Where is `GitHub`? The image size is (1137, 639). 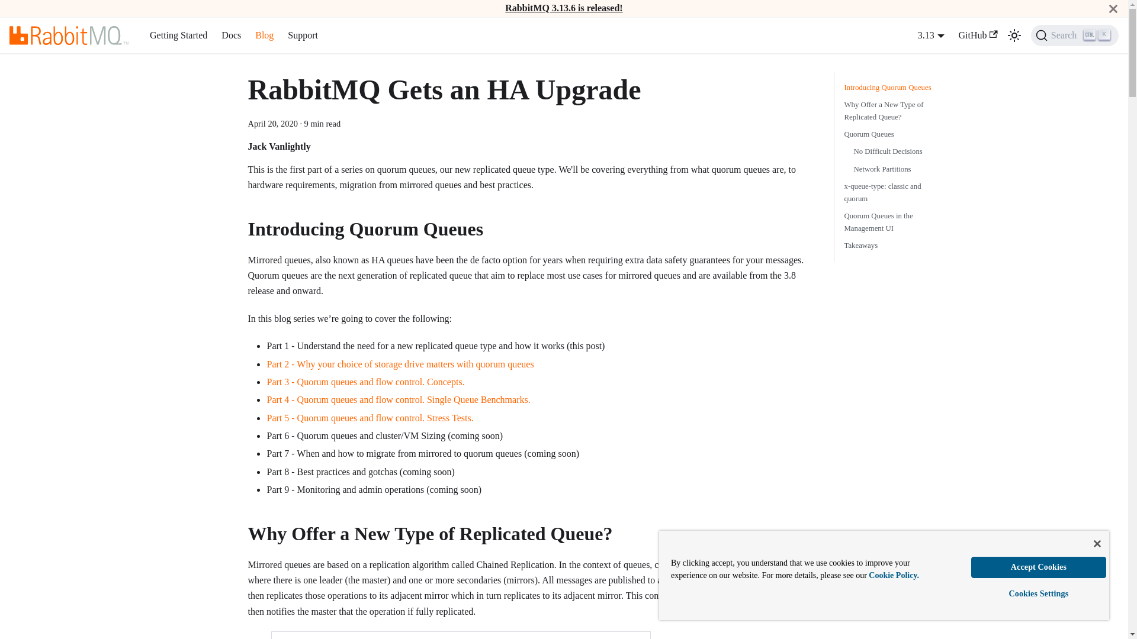 GitHub is located at coordinates (978, 35).